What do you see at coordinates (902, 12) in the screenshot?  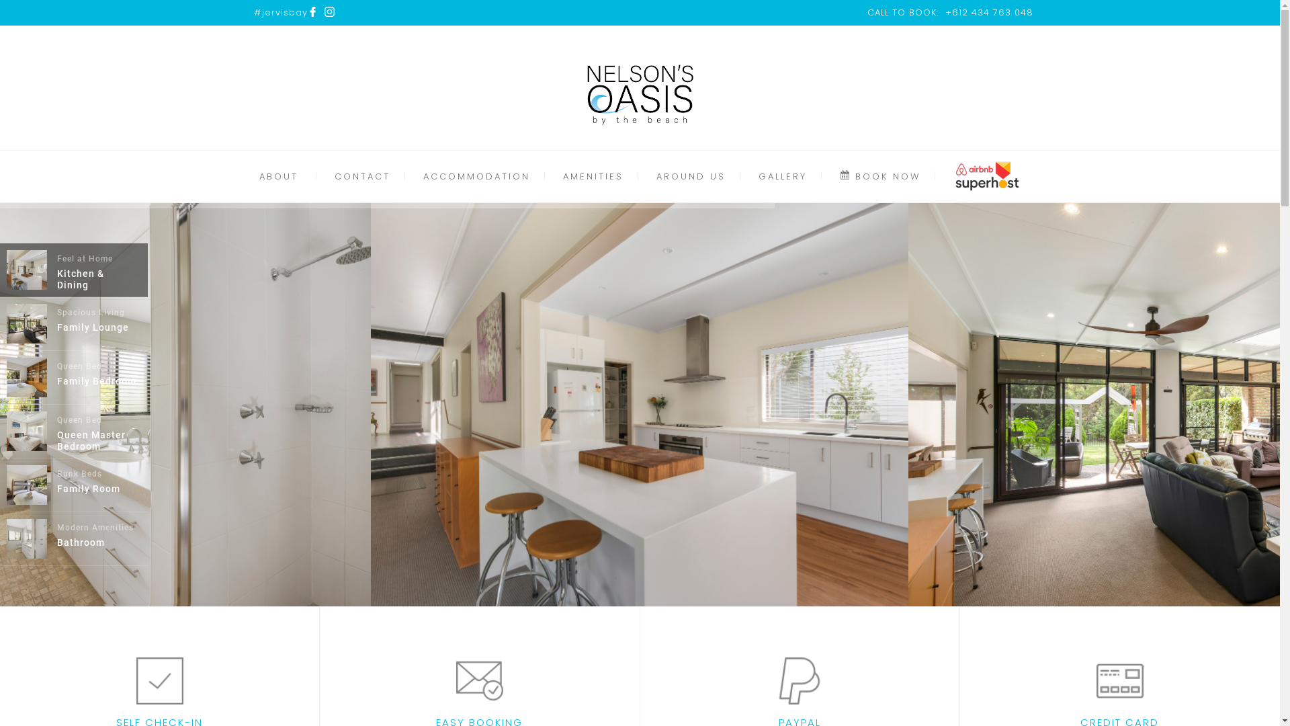 I see `CALL TO BOOK:` at bounding box center [902, 12].